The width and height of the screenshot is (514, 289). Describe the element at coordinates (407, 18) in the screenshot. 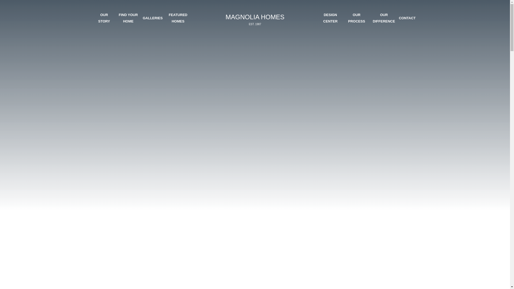

I see `OUR PROCESS` at that location.